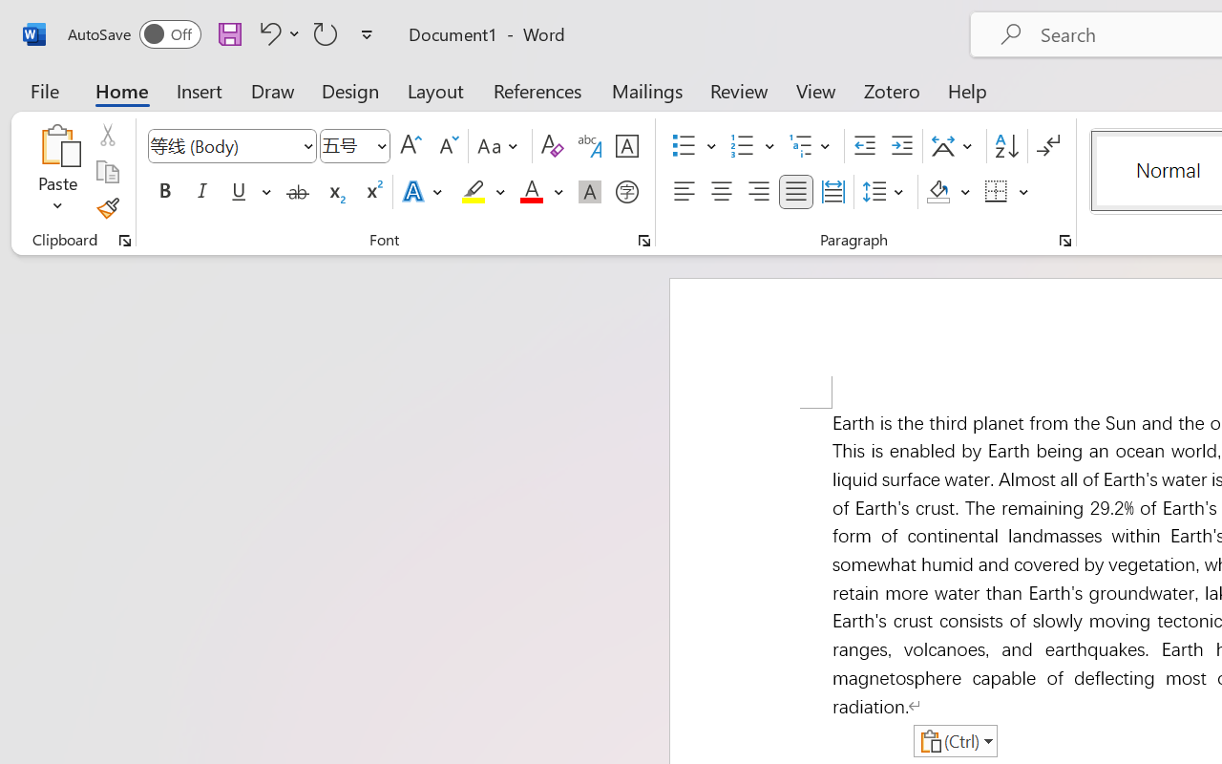  I want to click on Undo Paste Text Only, so click(277, 33).